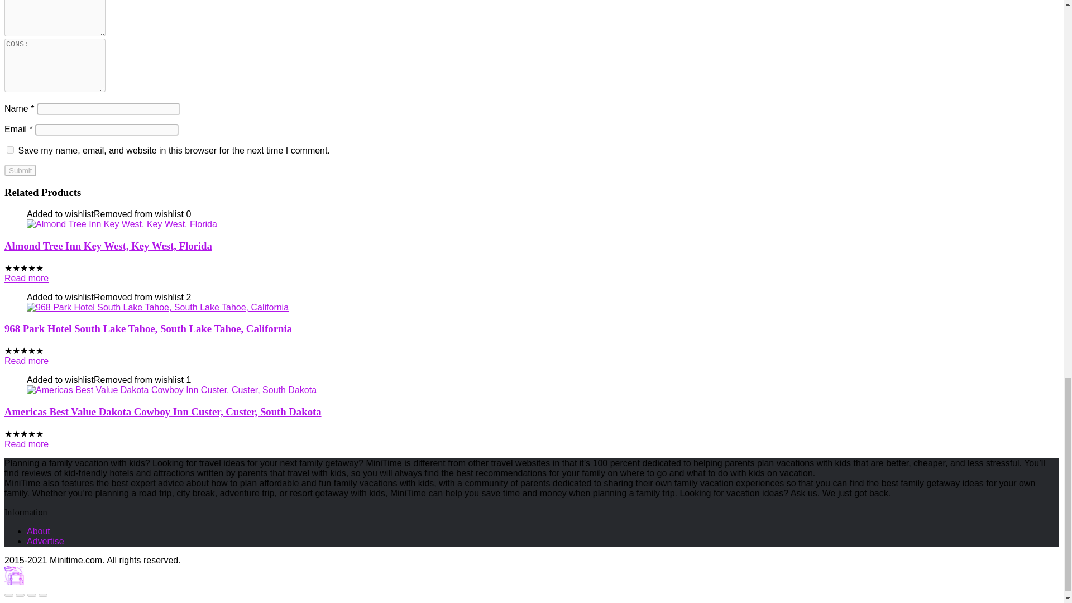  Describe the element at coordinates (108, 246) in the screenshot. I see `Almond Tree Inn Key West, Key West, Florida` at that location.